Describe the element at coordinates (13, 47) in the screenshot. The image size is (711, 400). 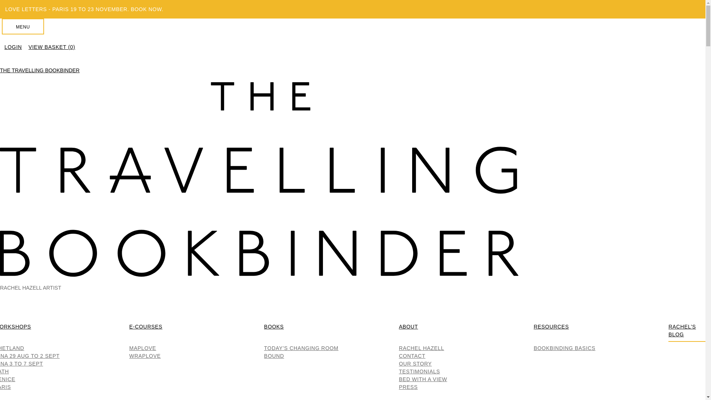
I see `LOGIN` at that location.